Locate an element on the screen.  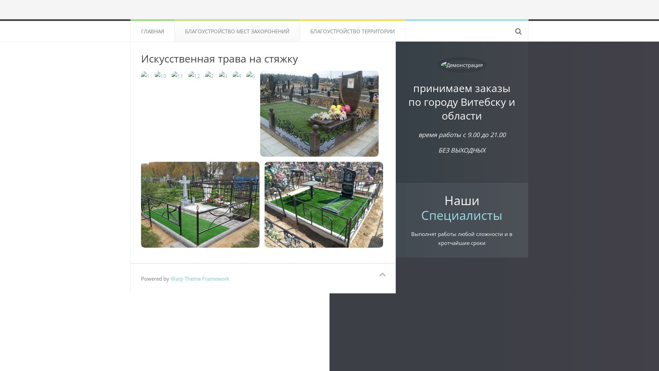
1 is located at coordinates (146, 76).